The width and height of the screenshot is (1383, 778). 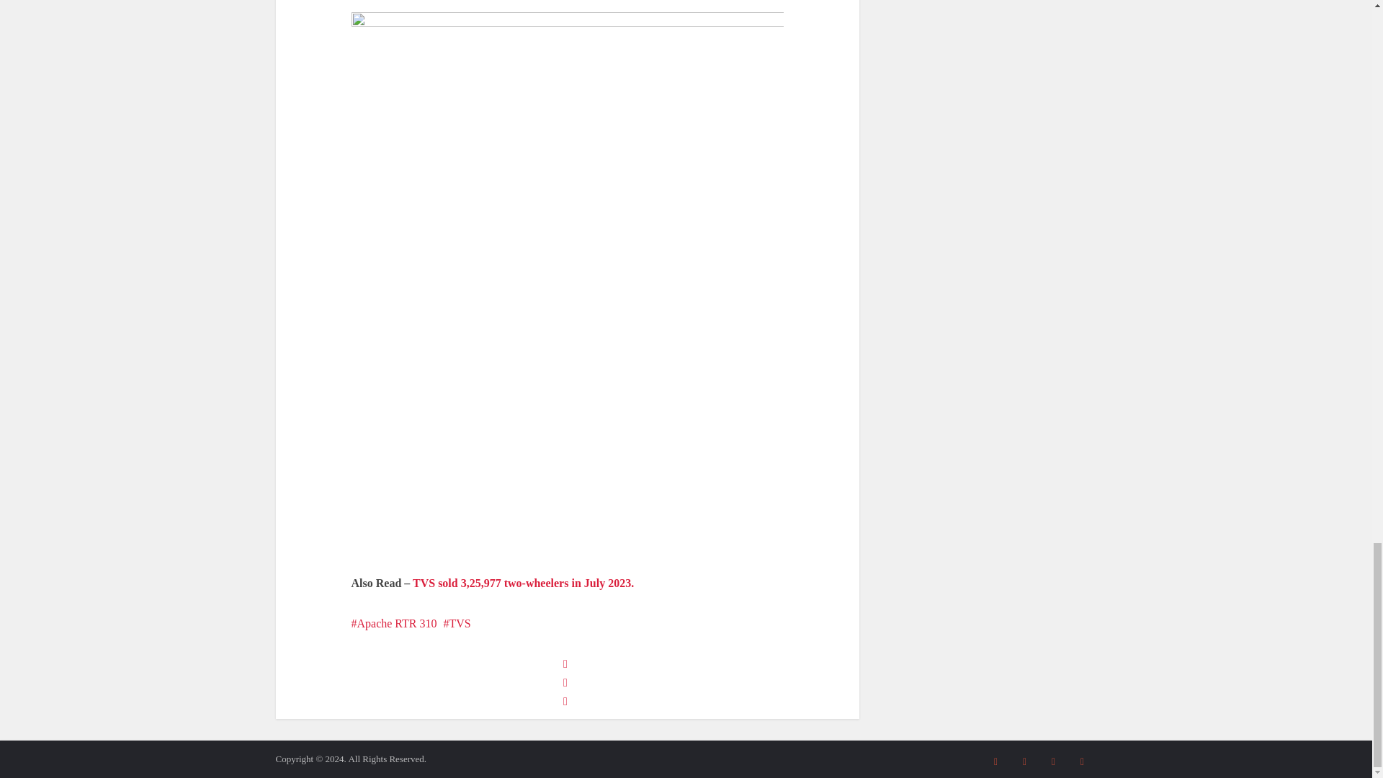 I want to click on Apache RTR 310, so click(x=393, y=623).